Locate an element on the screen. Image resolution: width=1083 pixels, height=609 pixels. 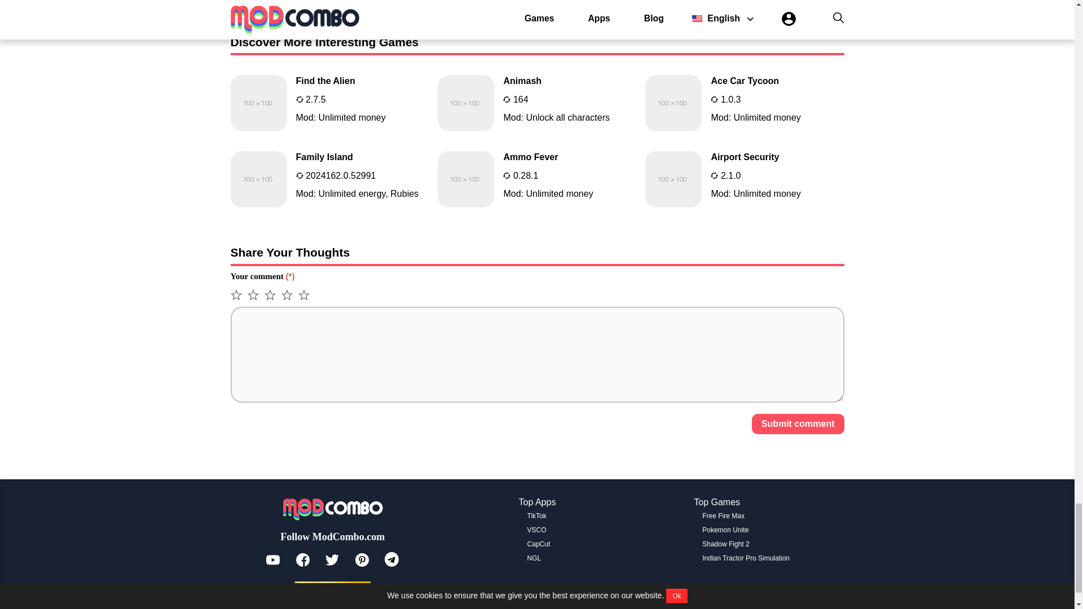
Shadow Fight 2 is located at coordinates (329, 179).